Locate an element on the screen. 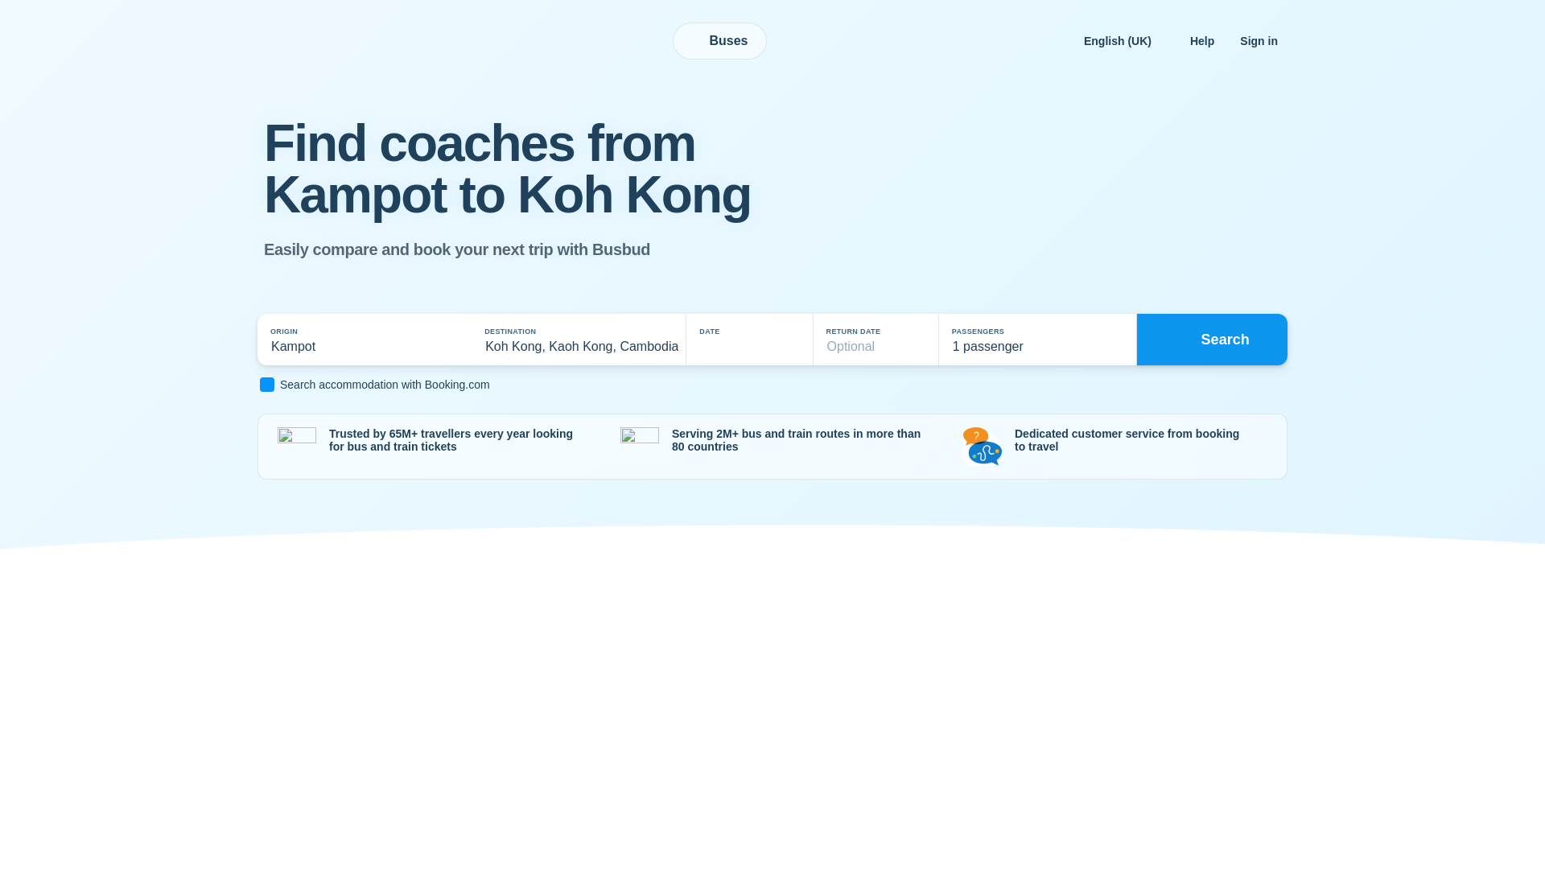 This screenshot has height=869, width=1545. Buses is located at coordinates (719, 41).